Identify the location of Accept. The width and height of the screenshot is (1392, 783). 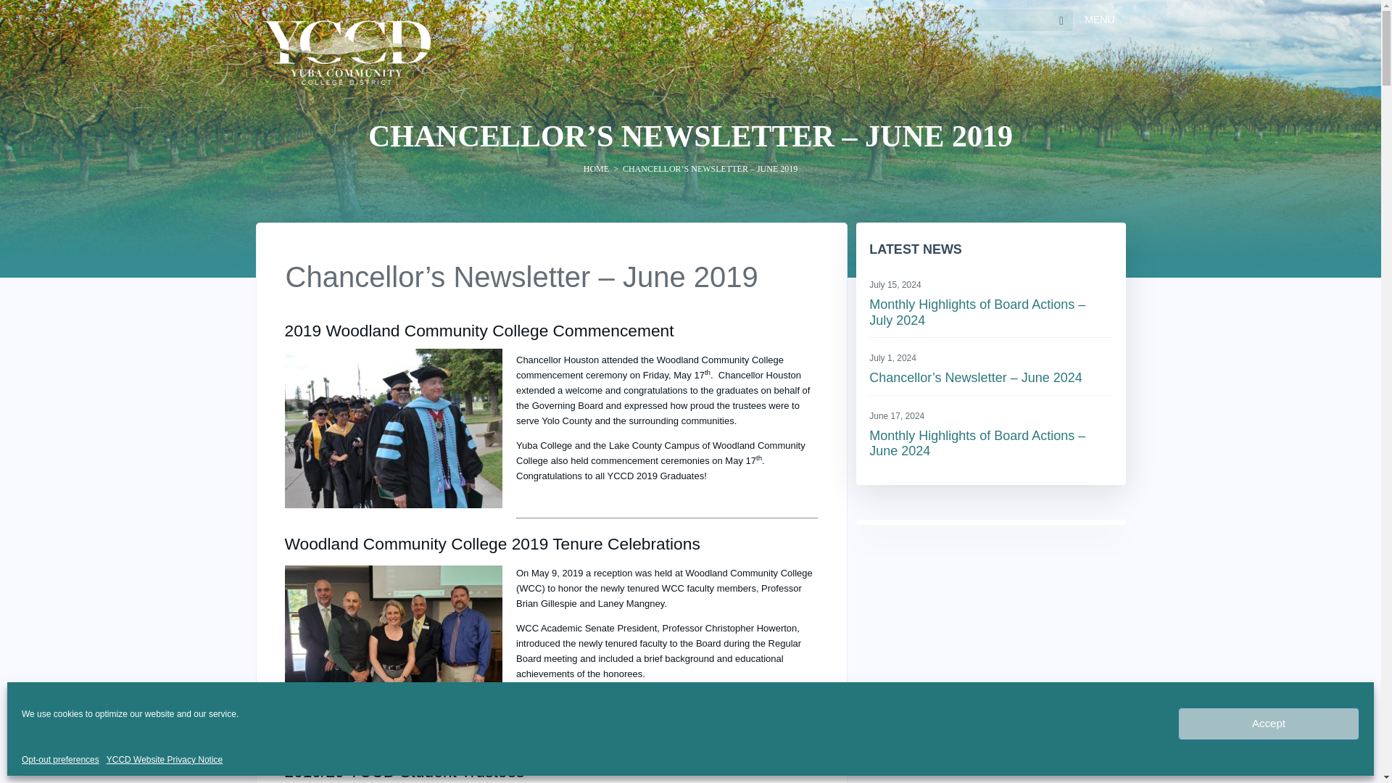
(1269, 724).